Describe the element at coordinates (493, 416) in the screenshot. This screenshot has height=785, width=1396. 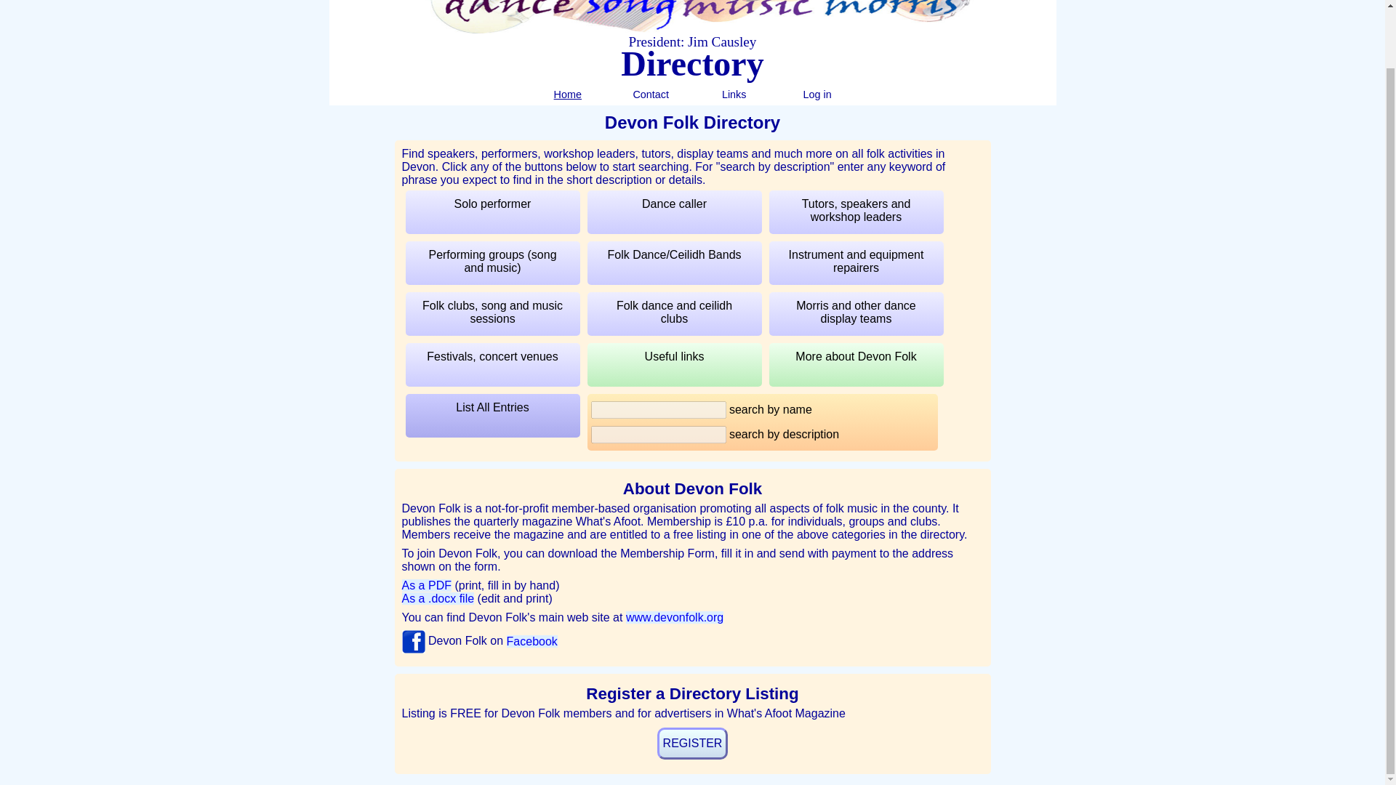
I see `List All Entries` at that location.